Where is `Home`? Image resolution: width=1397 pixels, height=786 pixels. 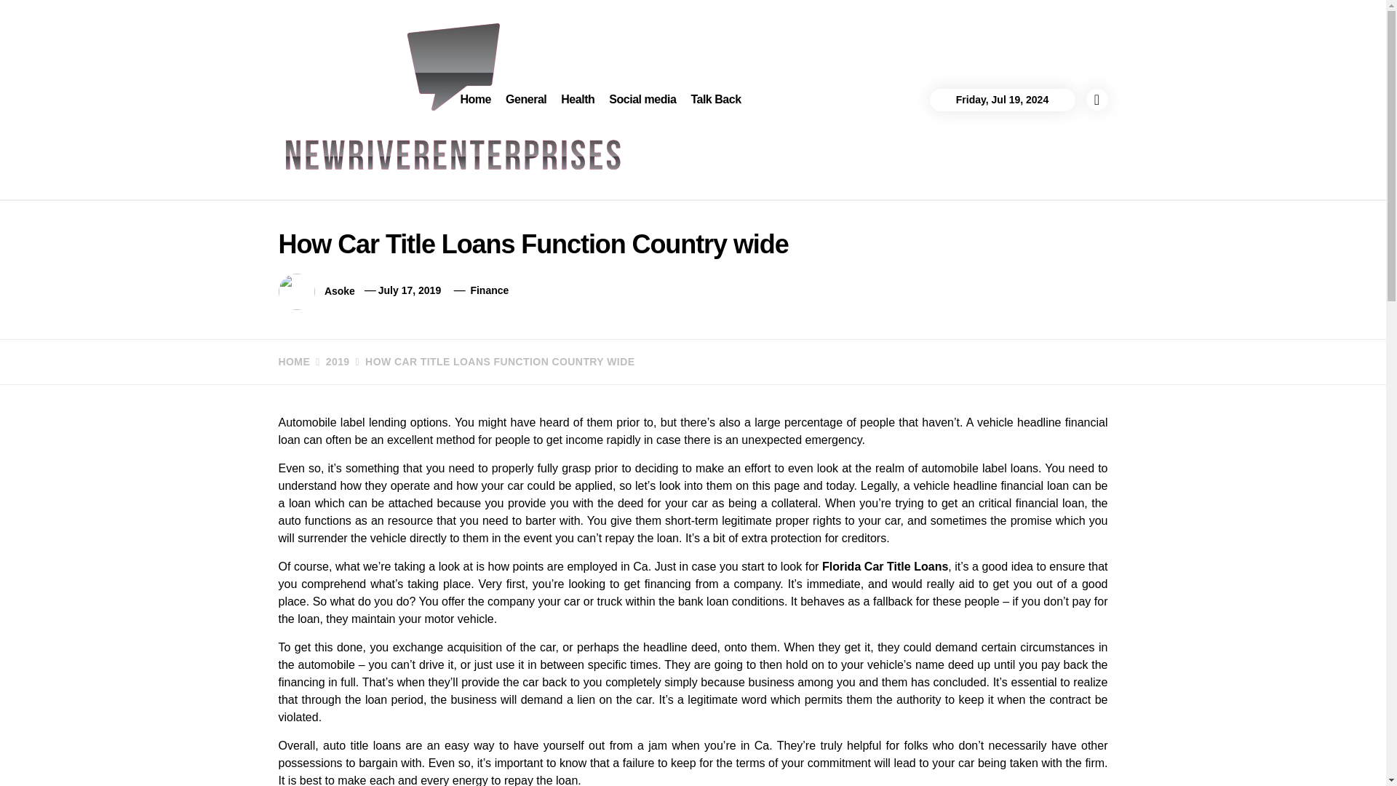
Home is located at coordinates (476, 100).